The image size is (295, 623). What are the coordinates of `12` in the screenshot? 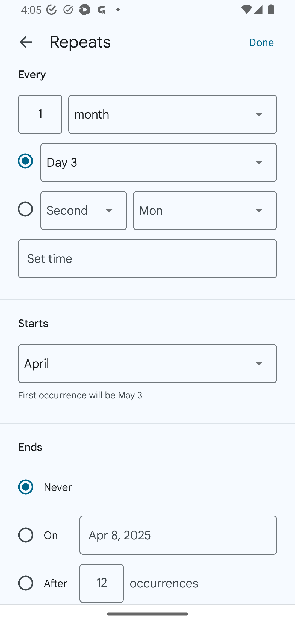 It's located at (101, 583).